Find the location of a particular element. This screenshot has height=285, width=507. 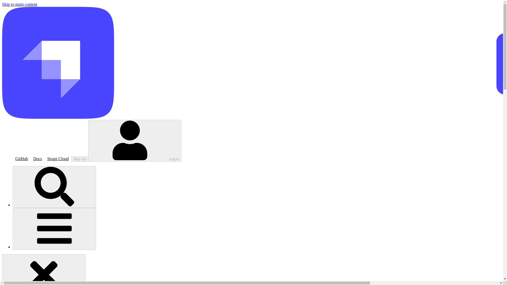

GitHub is located at coordinates (22, 159).